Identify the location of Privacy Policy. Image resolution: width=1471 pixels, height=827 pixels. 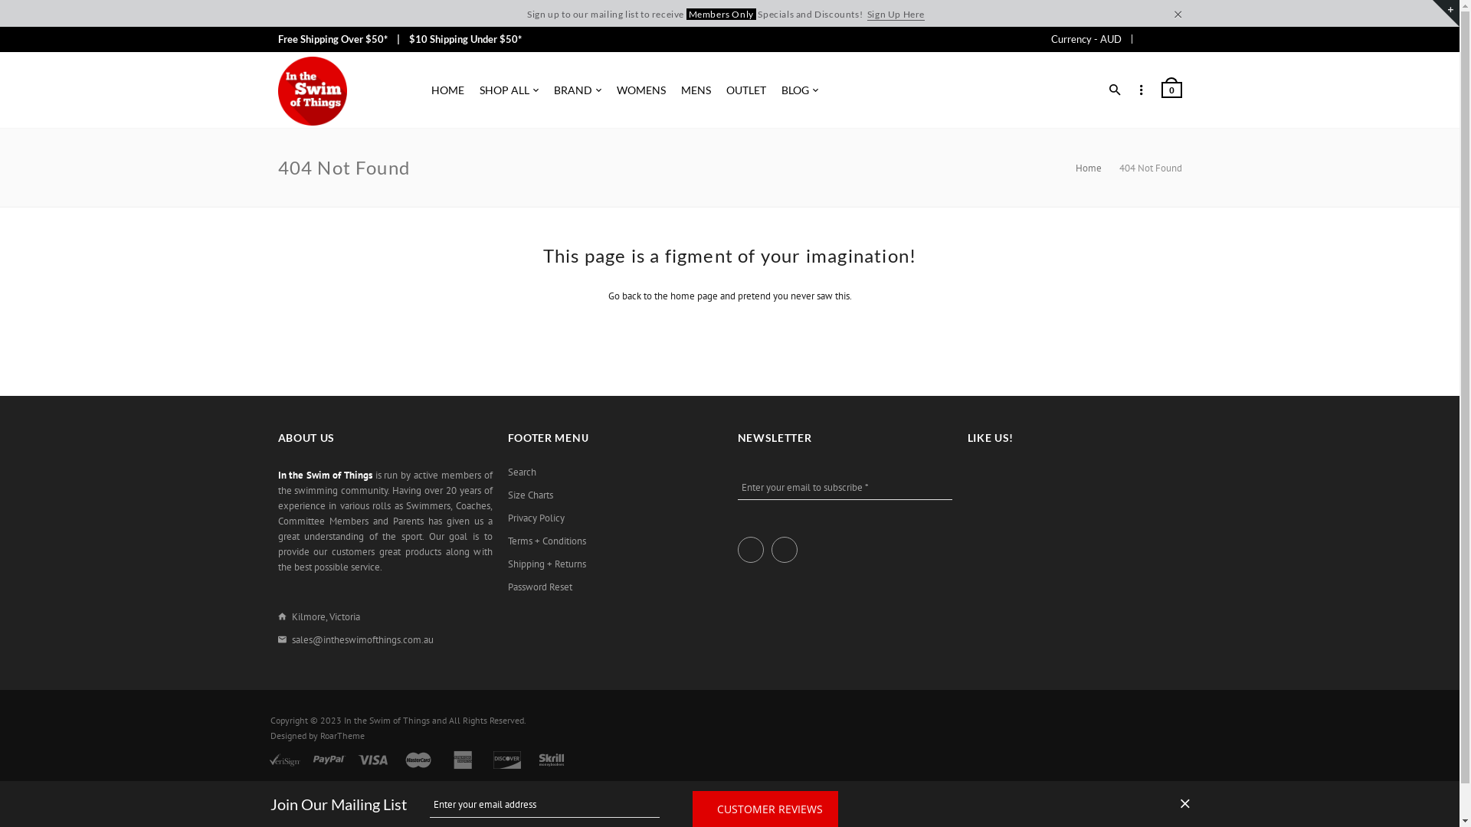
(536, 518).